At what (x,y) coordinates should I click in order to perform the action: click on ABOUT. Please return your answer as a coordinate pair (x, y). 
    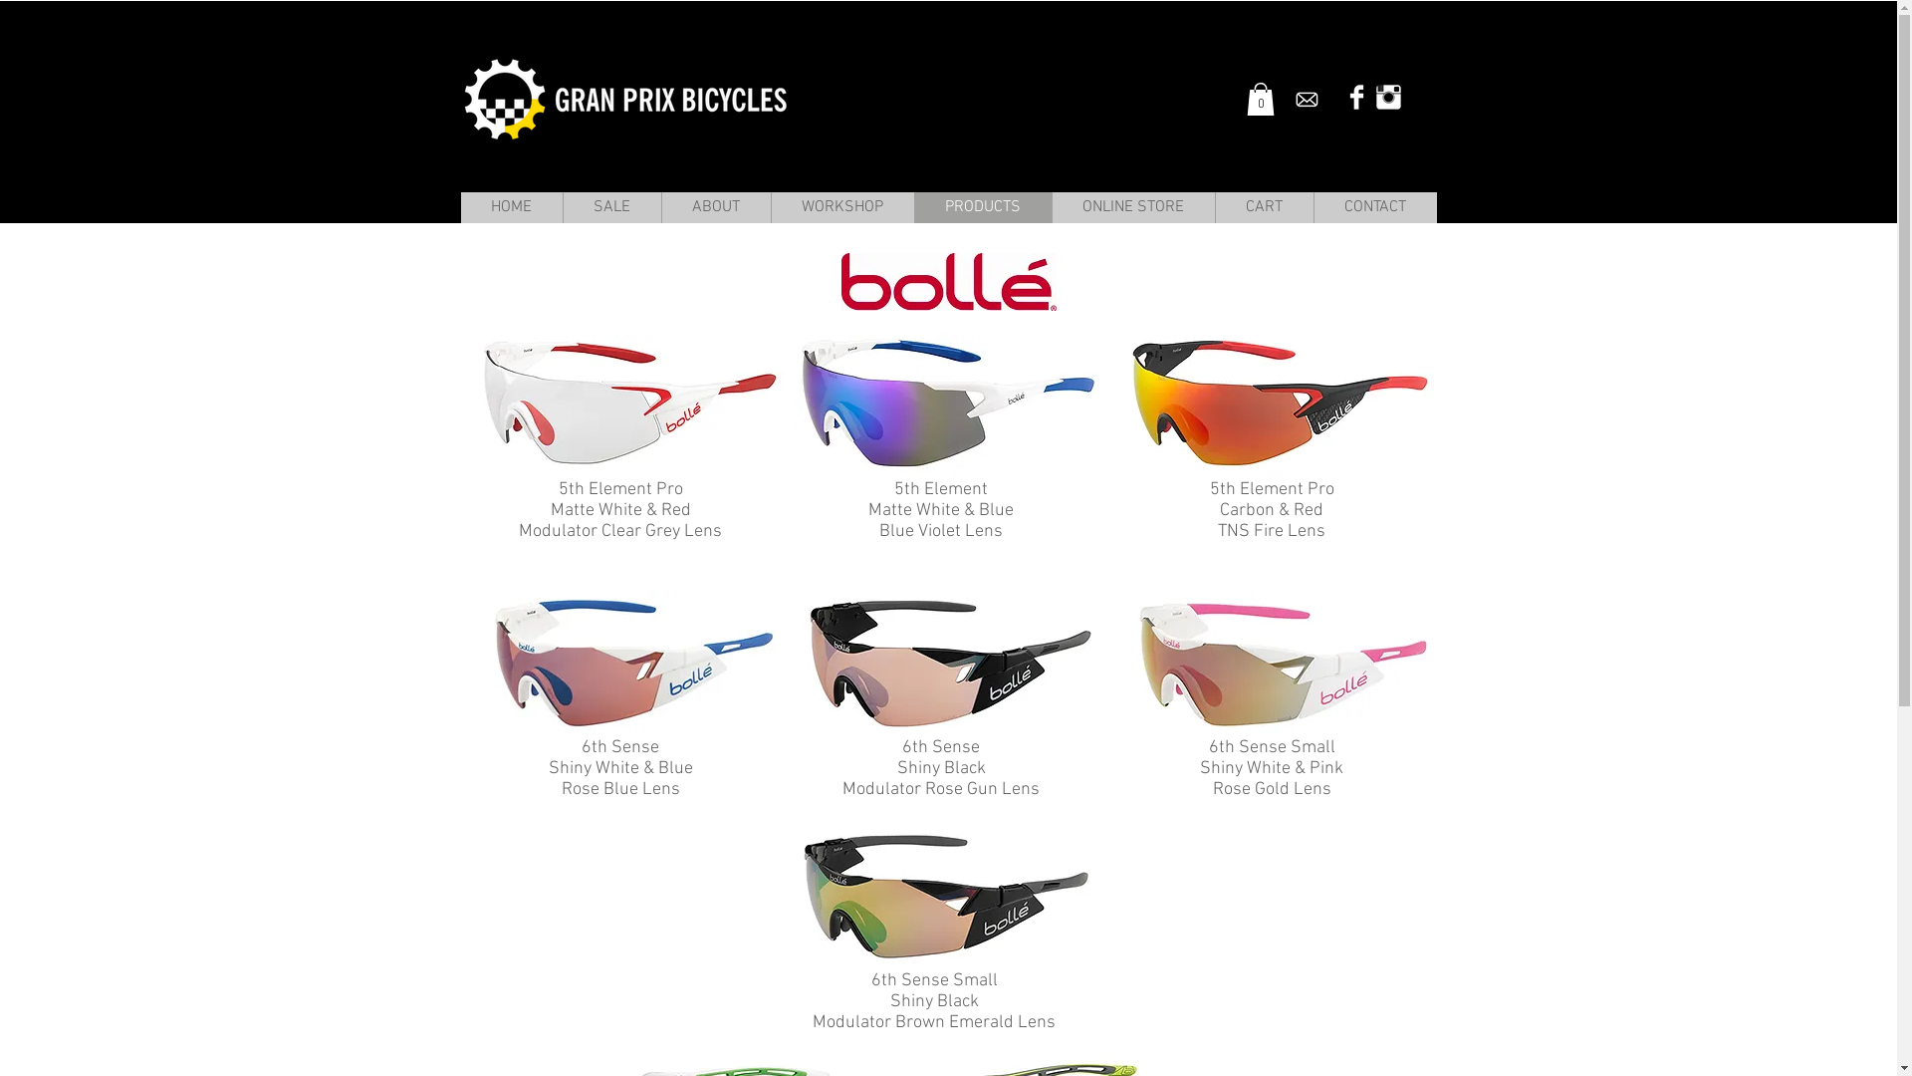
    Looking at the image, I should click on (716, 207).